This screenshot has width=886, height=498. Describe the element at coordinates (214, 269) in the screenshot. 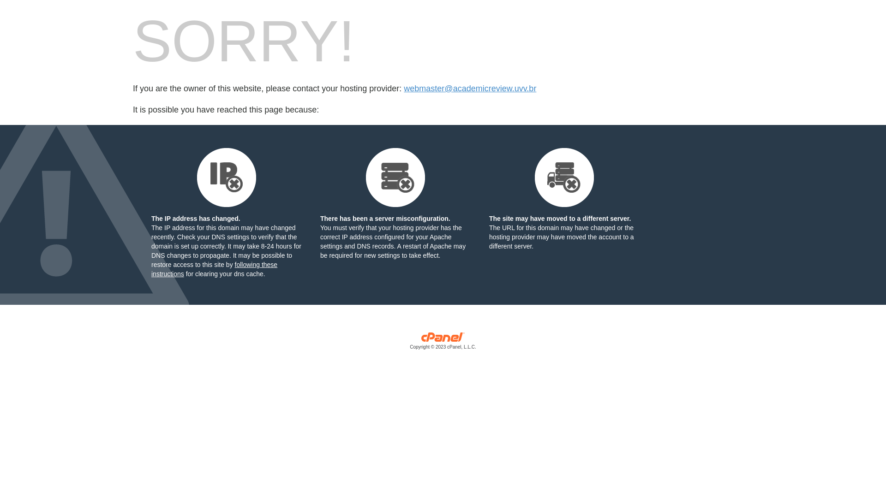

I see `following these instructions` at that location.